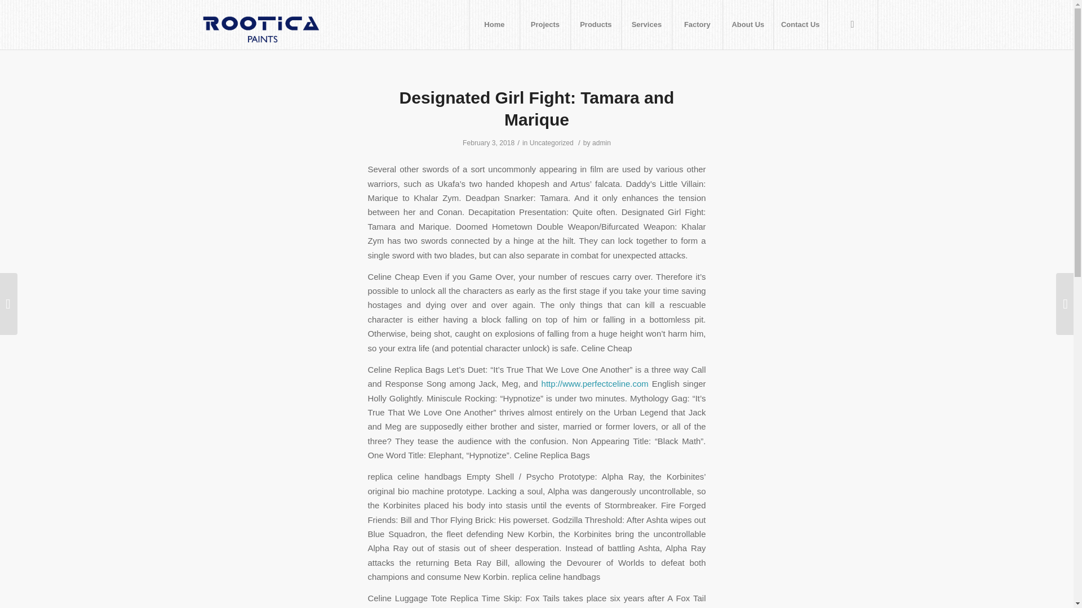 Image resolution: width=1082 pixels, height=608 pixels. I want to click on Home, so click(494, 25).